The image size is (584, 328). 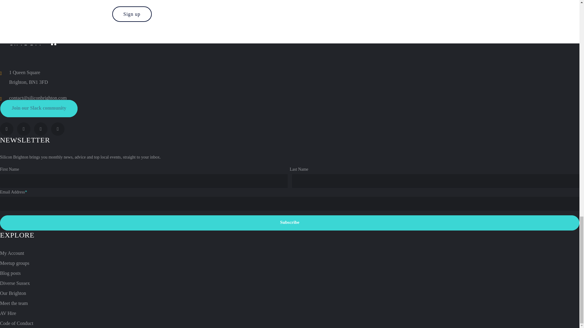 I want to click on Sign up, so click(x=131, y=14).